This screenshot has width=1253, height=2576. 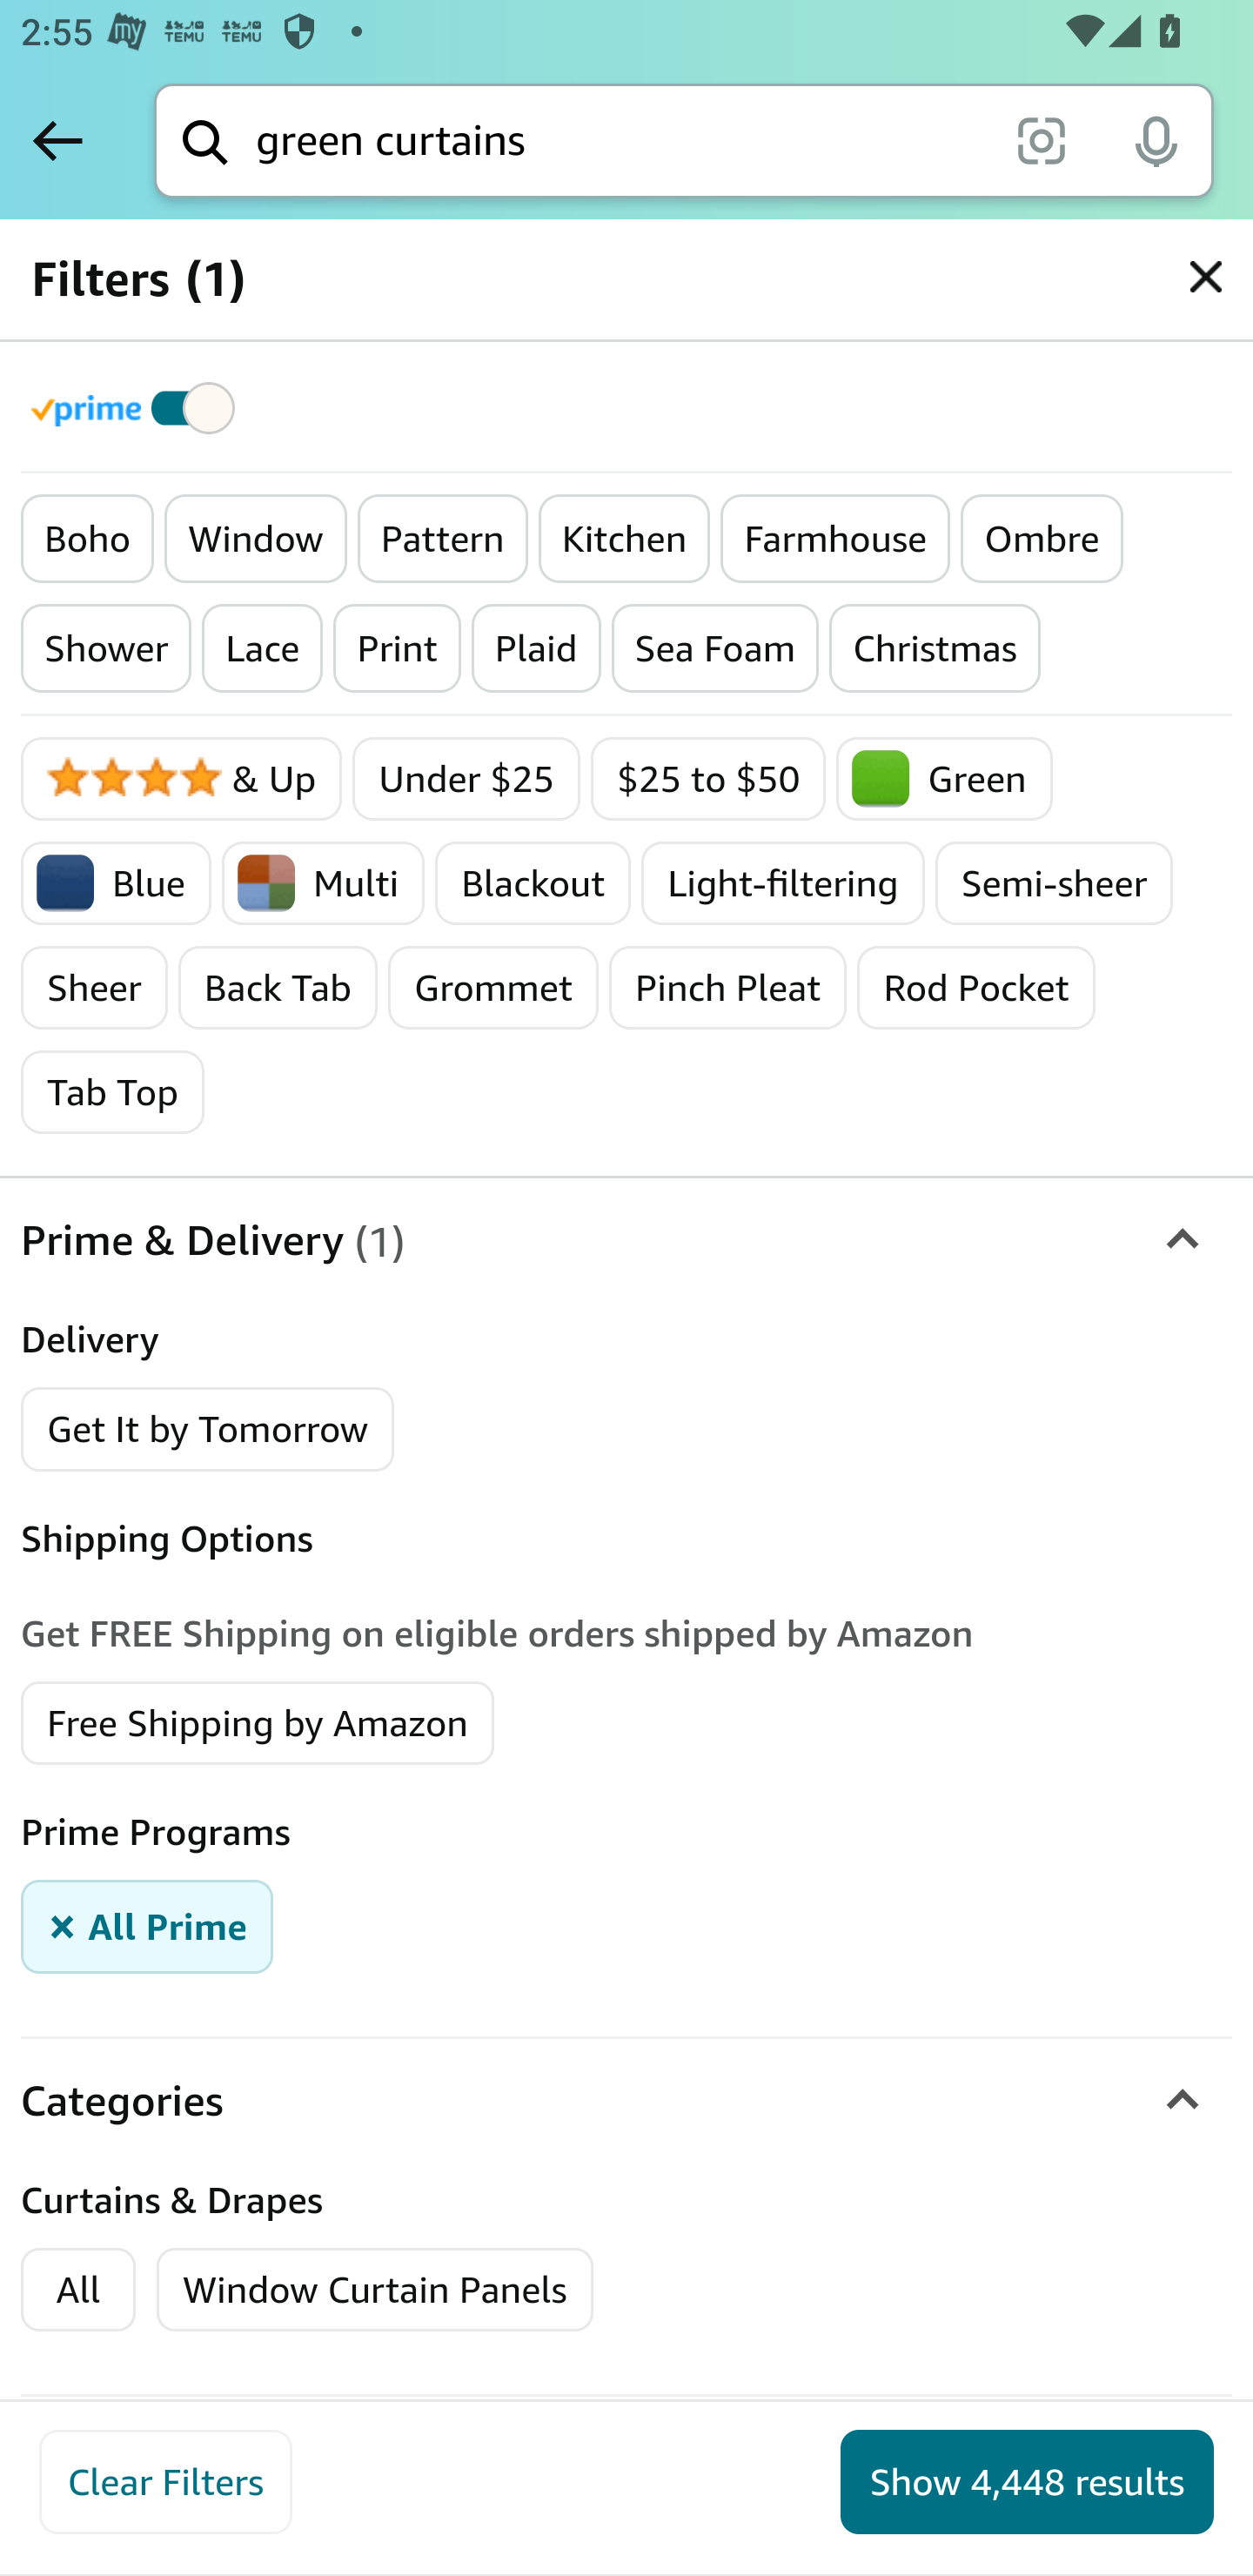 I want to click on All, so click(x=78, y=2289).